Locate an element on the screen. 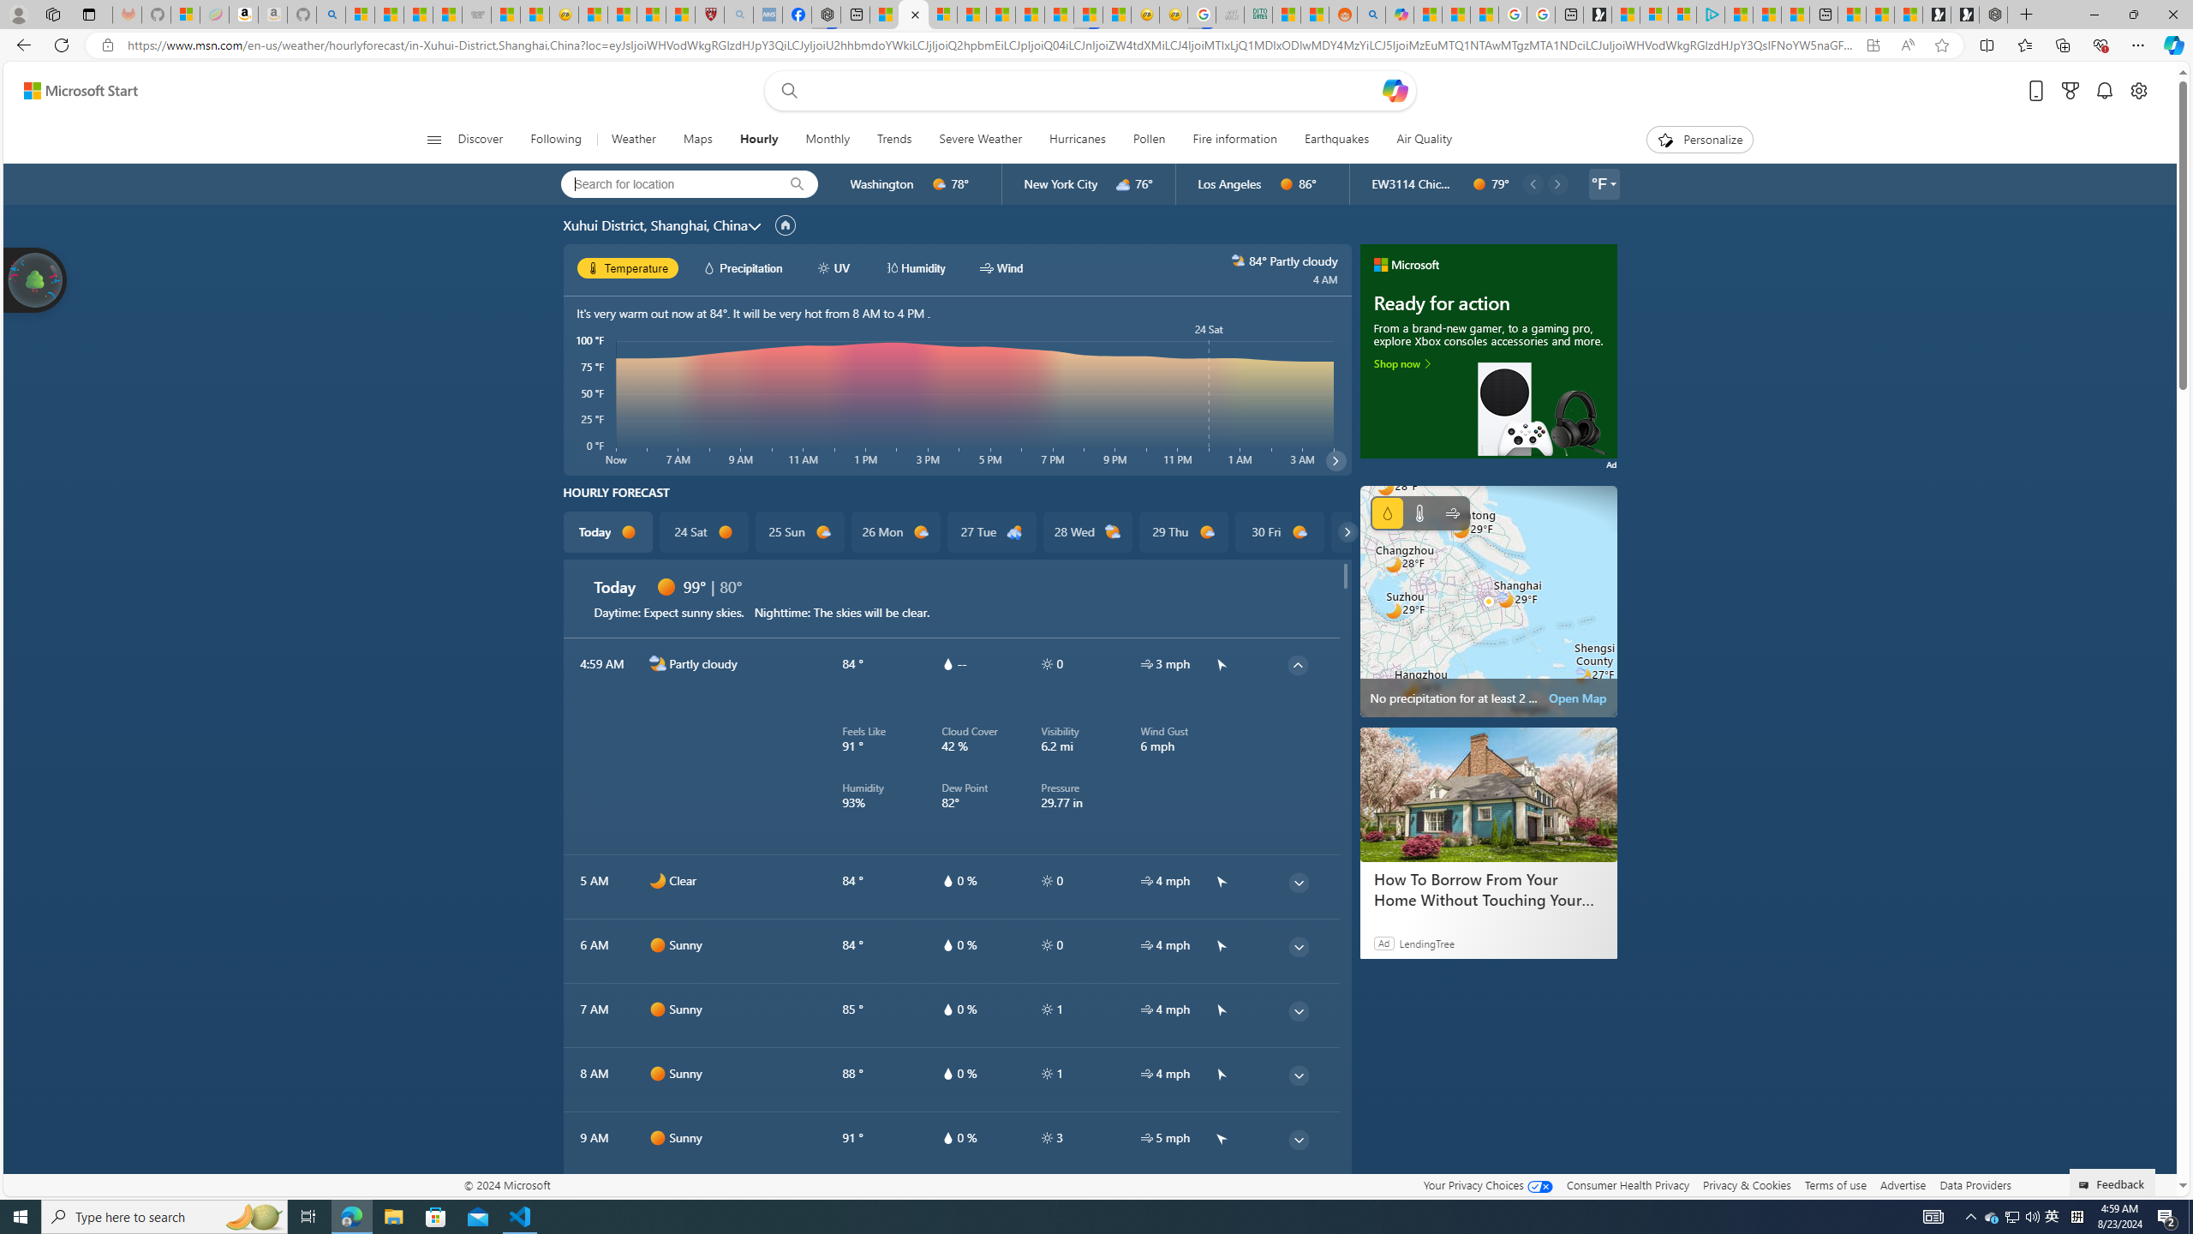 The image size is (2193, 1234). Xuhui District, Shanghai, China is located at coordinates (654, 225).